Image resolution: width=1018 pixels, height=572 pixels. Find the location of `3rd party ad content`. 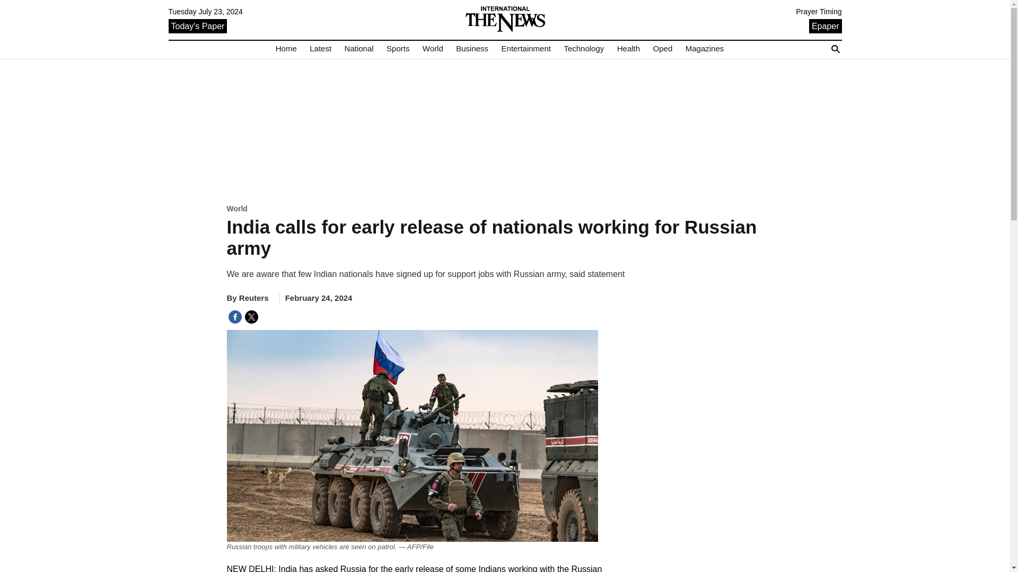

3rd party ad content is located at coordinates (505, 130).